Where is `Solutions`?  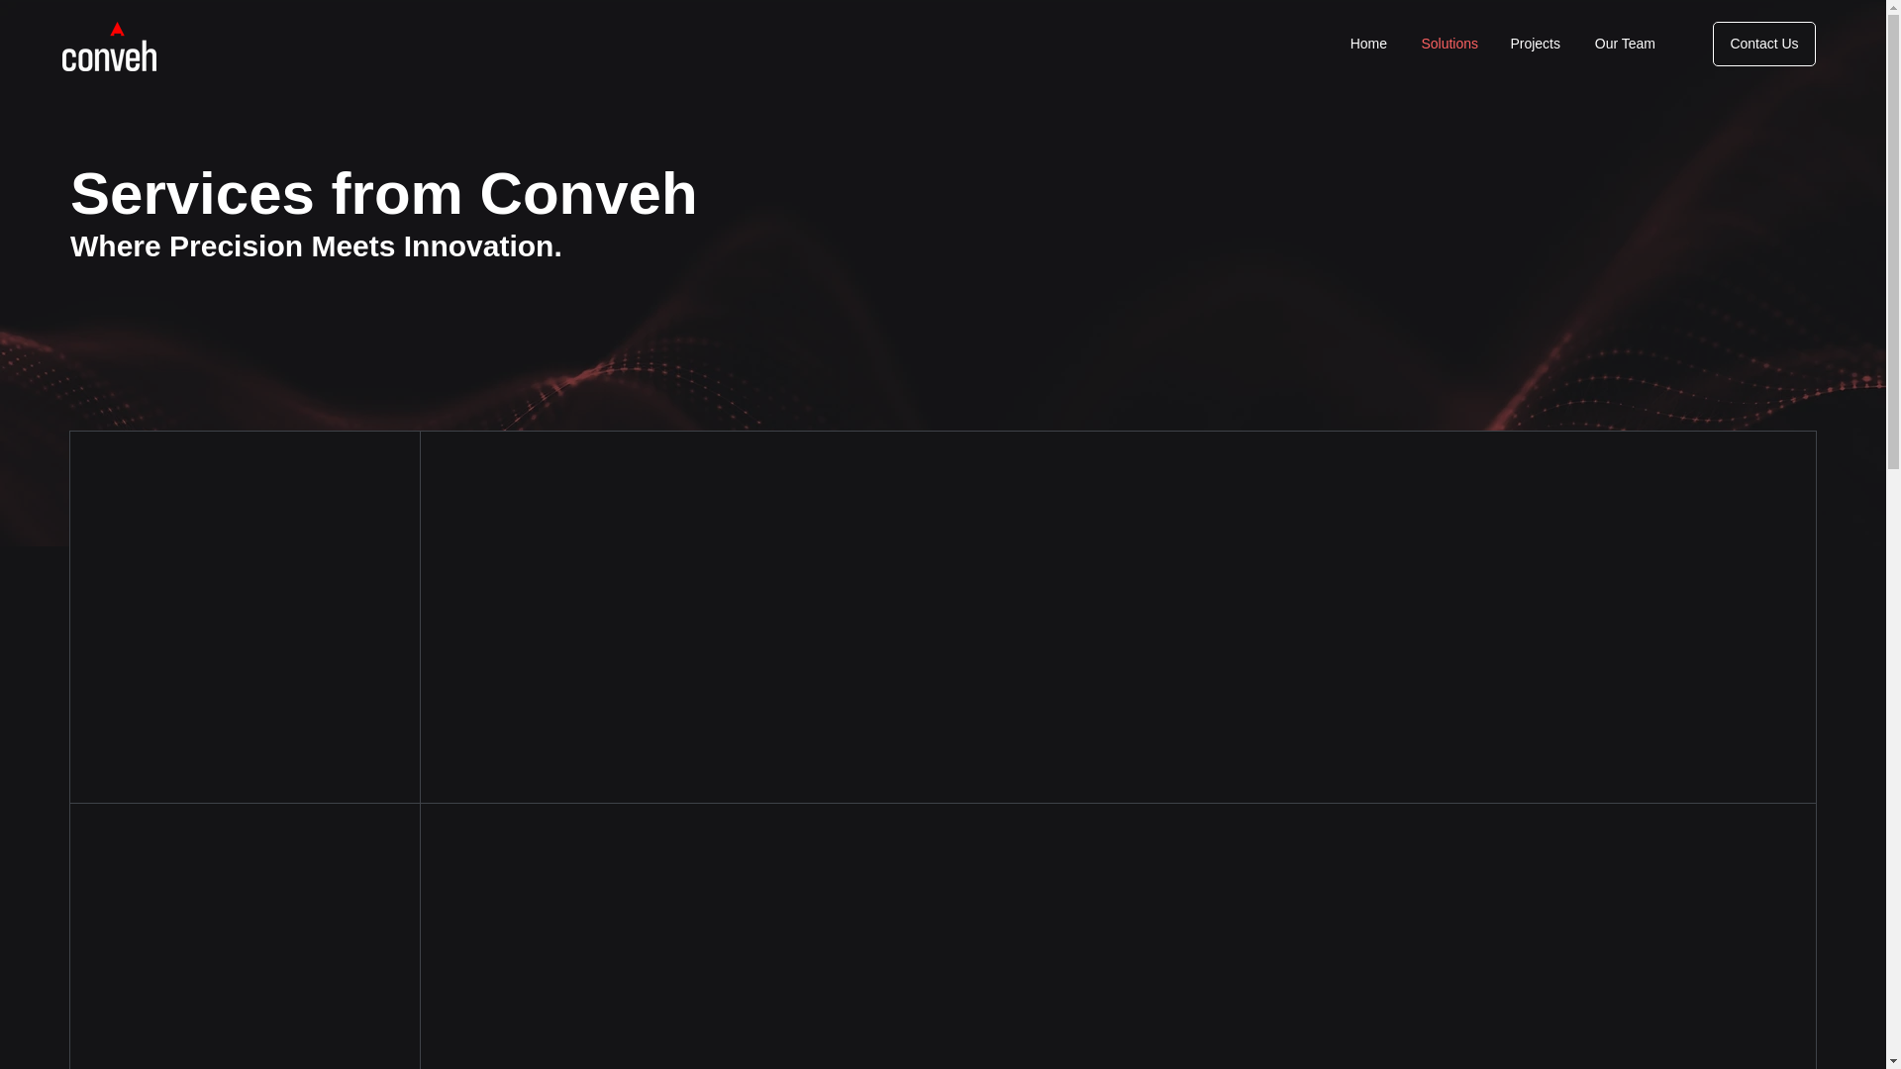 Solutions is located at coordinates (1448, 44).